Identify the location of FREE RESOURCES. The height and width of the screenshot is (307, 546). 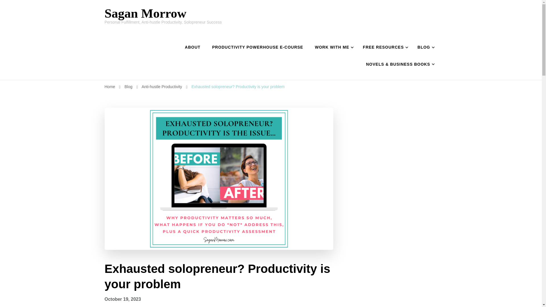
(384, 47).